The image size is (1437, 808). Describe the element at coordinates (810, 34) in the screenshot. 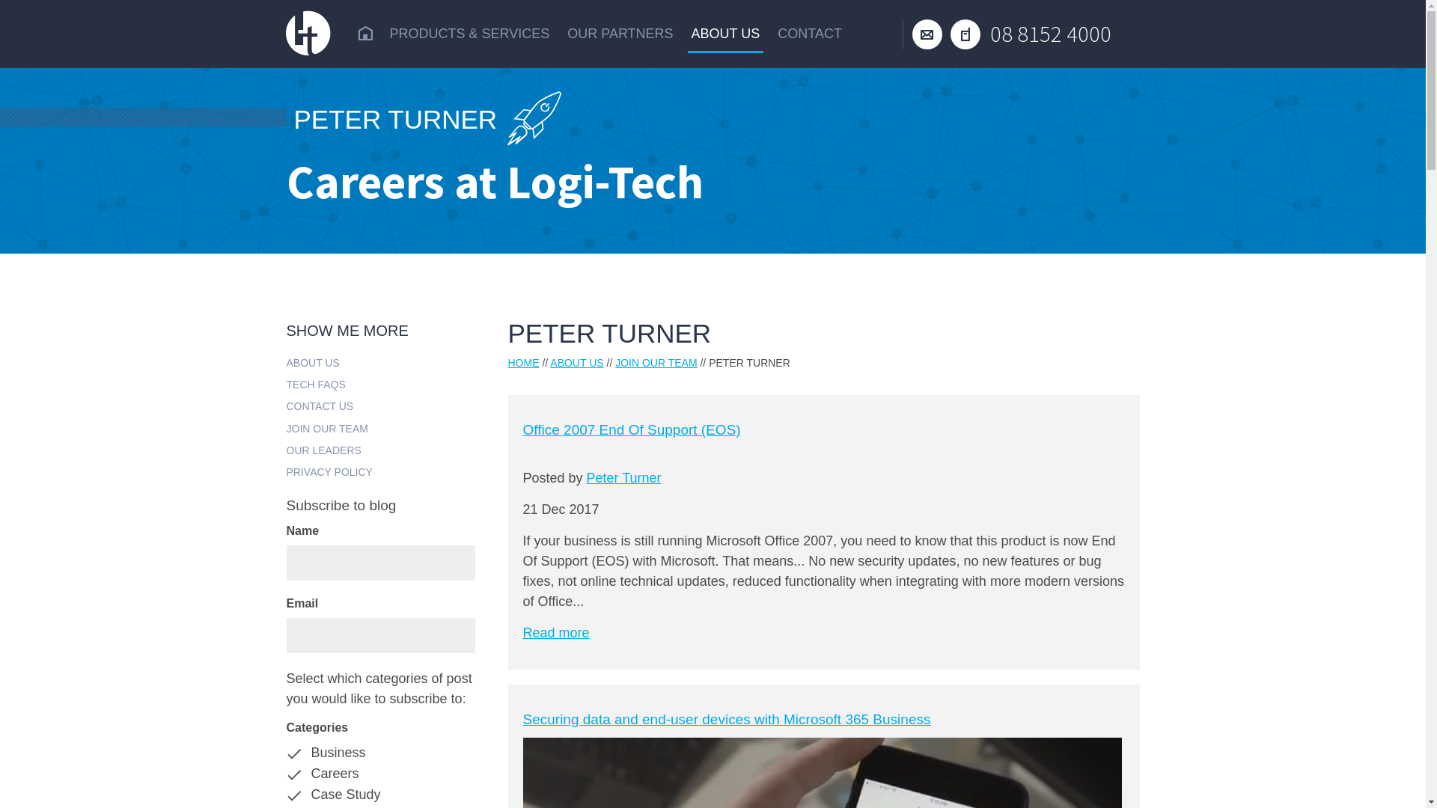

I see `CONTACT` at that location.